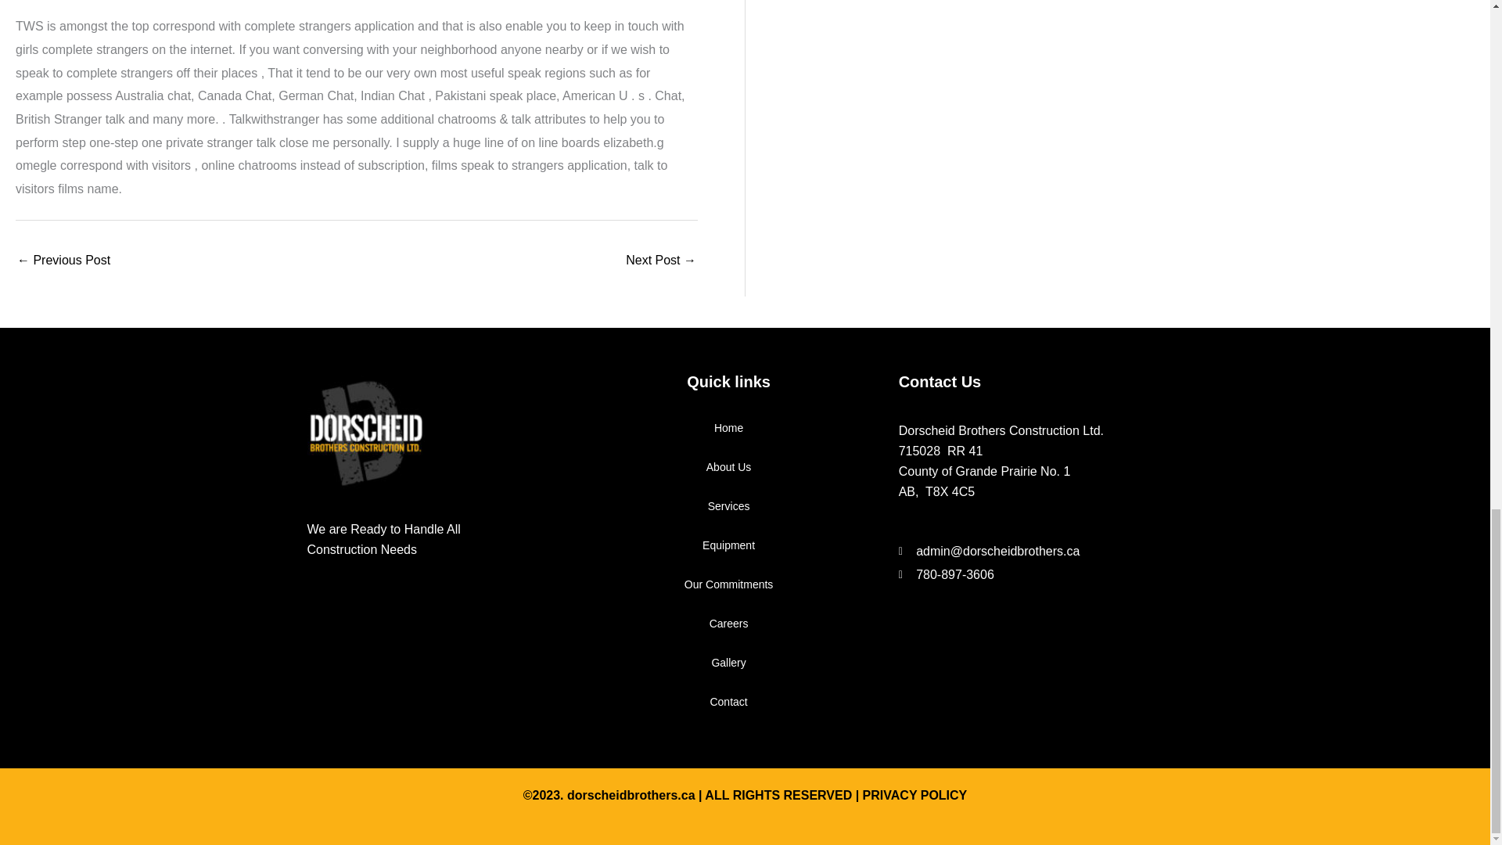 This screenshot has height=845, width=1502. I want to click on Home, so click(728, 427).